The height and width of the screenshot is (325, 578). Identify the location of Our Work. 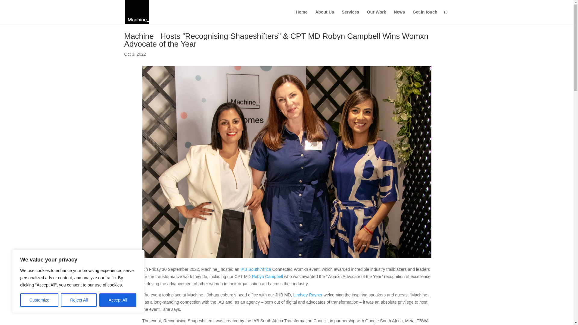
(376, 17).